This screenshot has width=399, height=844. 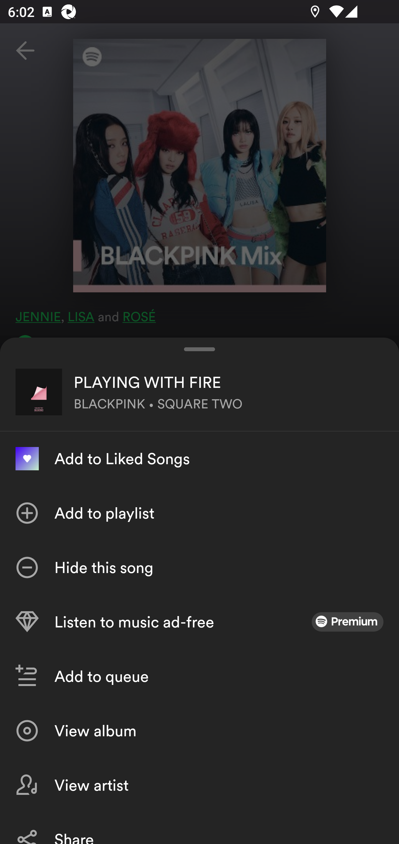 I want to click on Add to queue, so click(x=199, y=676).